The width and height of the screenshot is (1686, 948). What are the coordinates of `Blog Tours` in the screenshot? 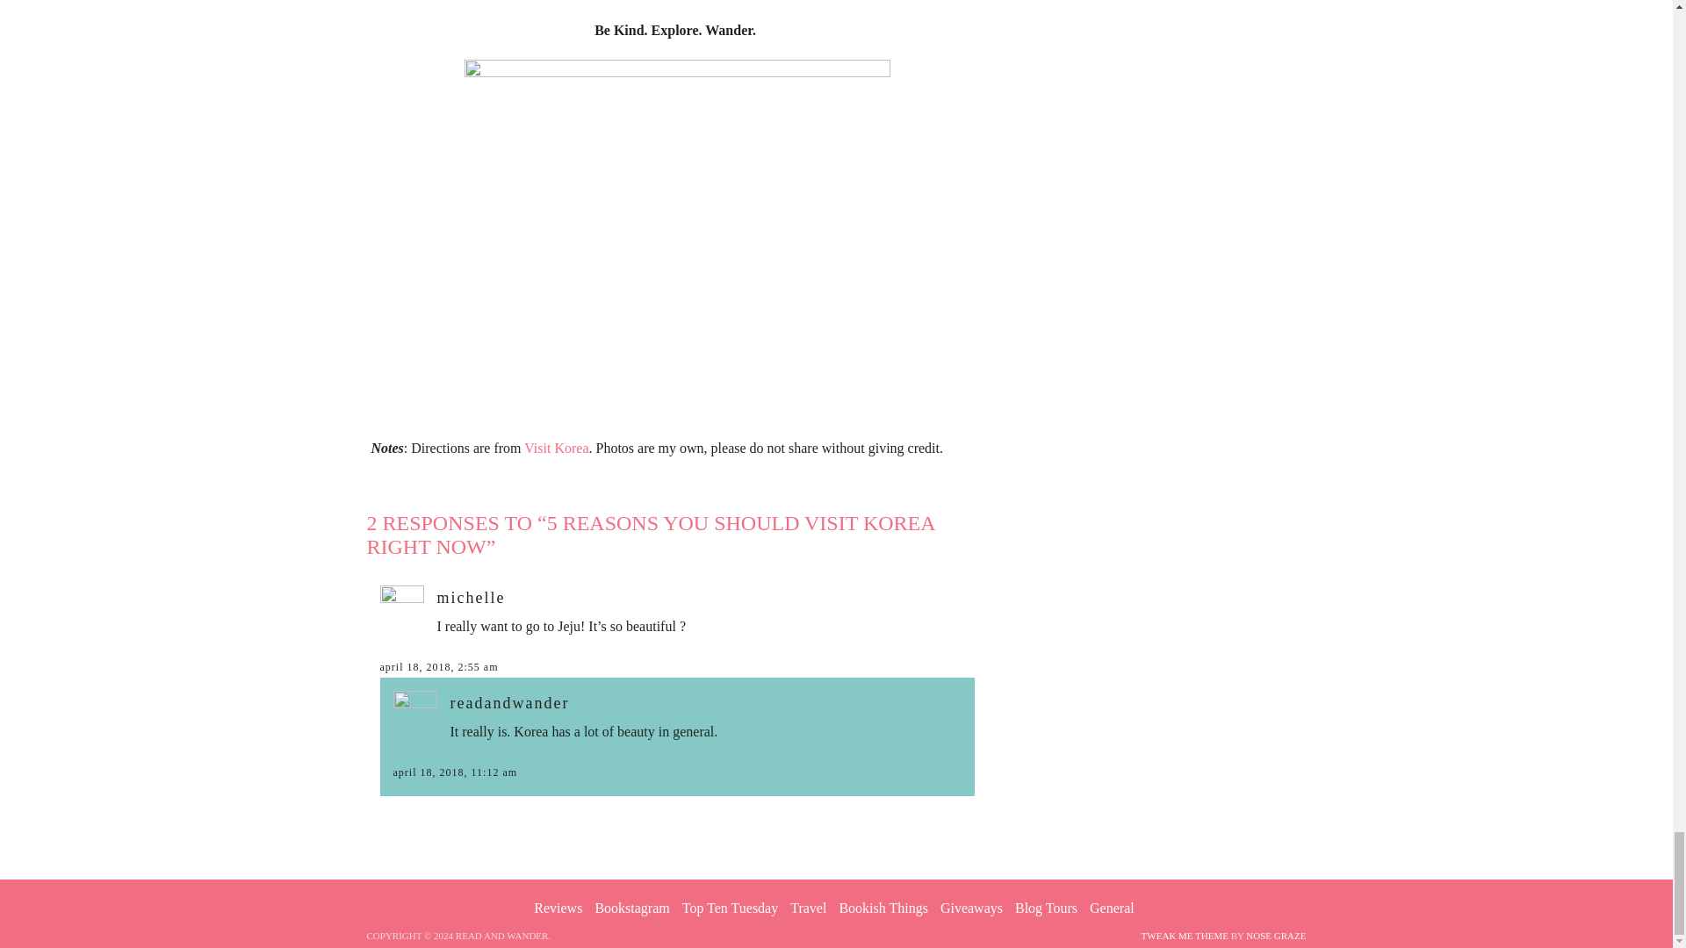 It's located at (1045, 908).